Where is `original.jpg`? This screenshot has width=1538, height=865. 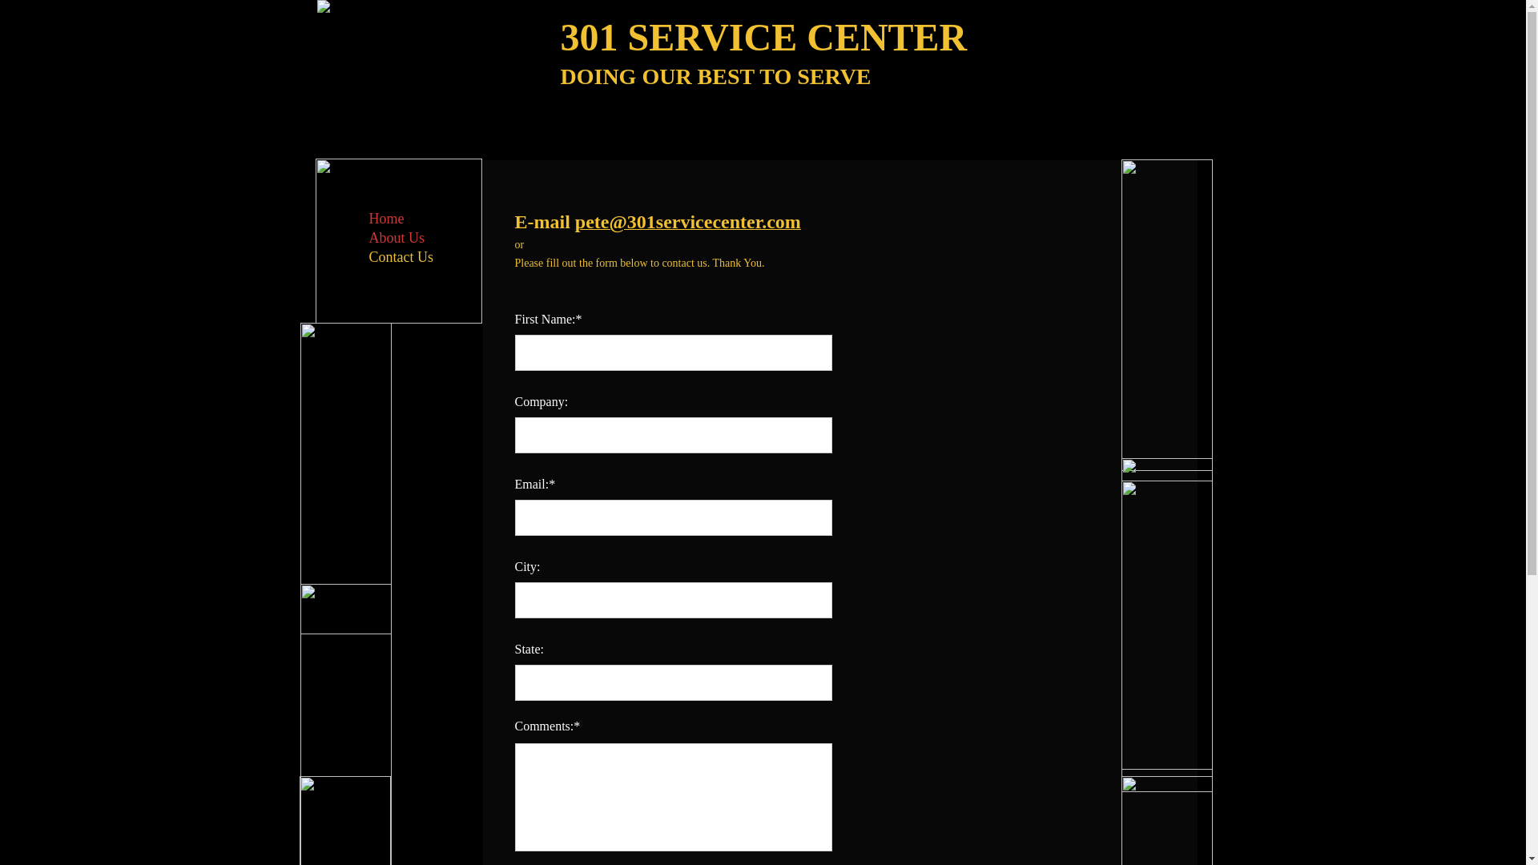 original.jpg is located at coordinates (1167, 614).